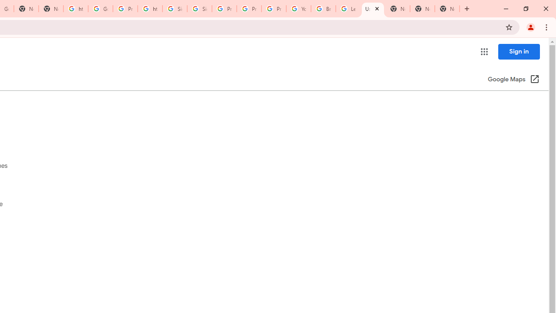  I want to click on https://scholar.google.com/, so click(76, 9).